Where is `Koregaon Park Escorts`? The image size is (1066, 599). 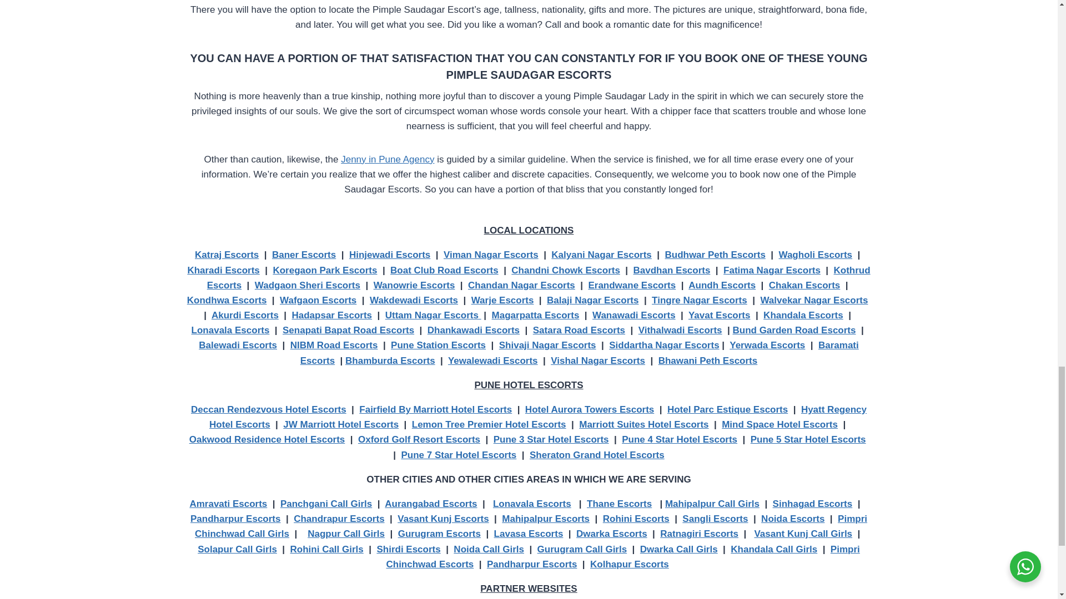
Koregaon Park Escorts is located at coordinates (325, 270).